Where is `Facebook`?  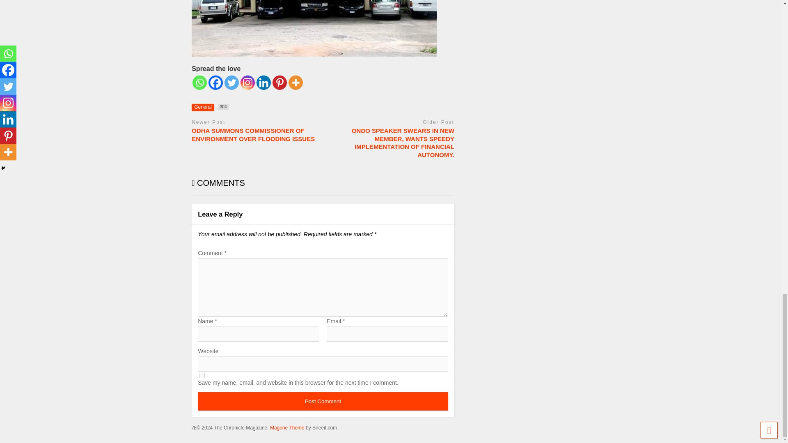 Facebook is located at coordinates (247, 82).